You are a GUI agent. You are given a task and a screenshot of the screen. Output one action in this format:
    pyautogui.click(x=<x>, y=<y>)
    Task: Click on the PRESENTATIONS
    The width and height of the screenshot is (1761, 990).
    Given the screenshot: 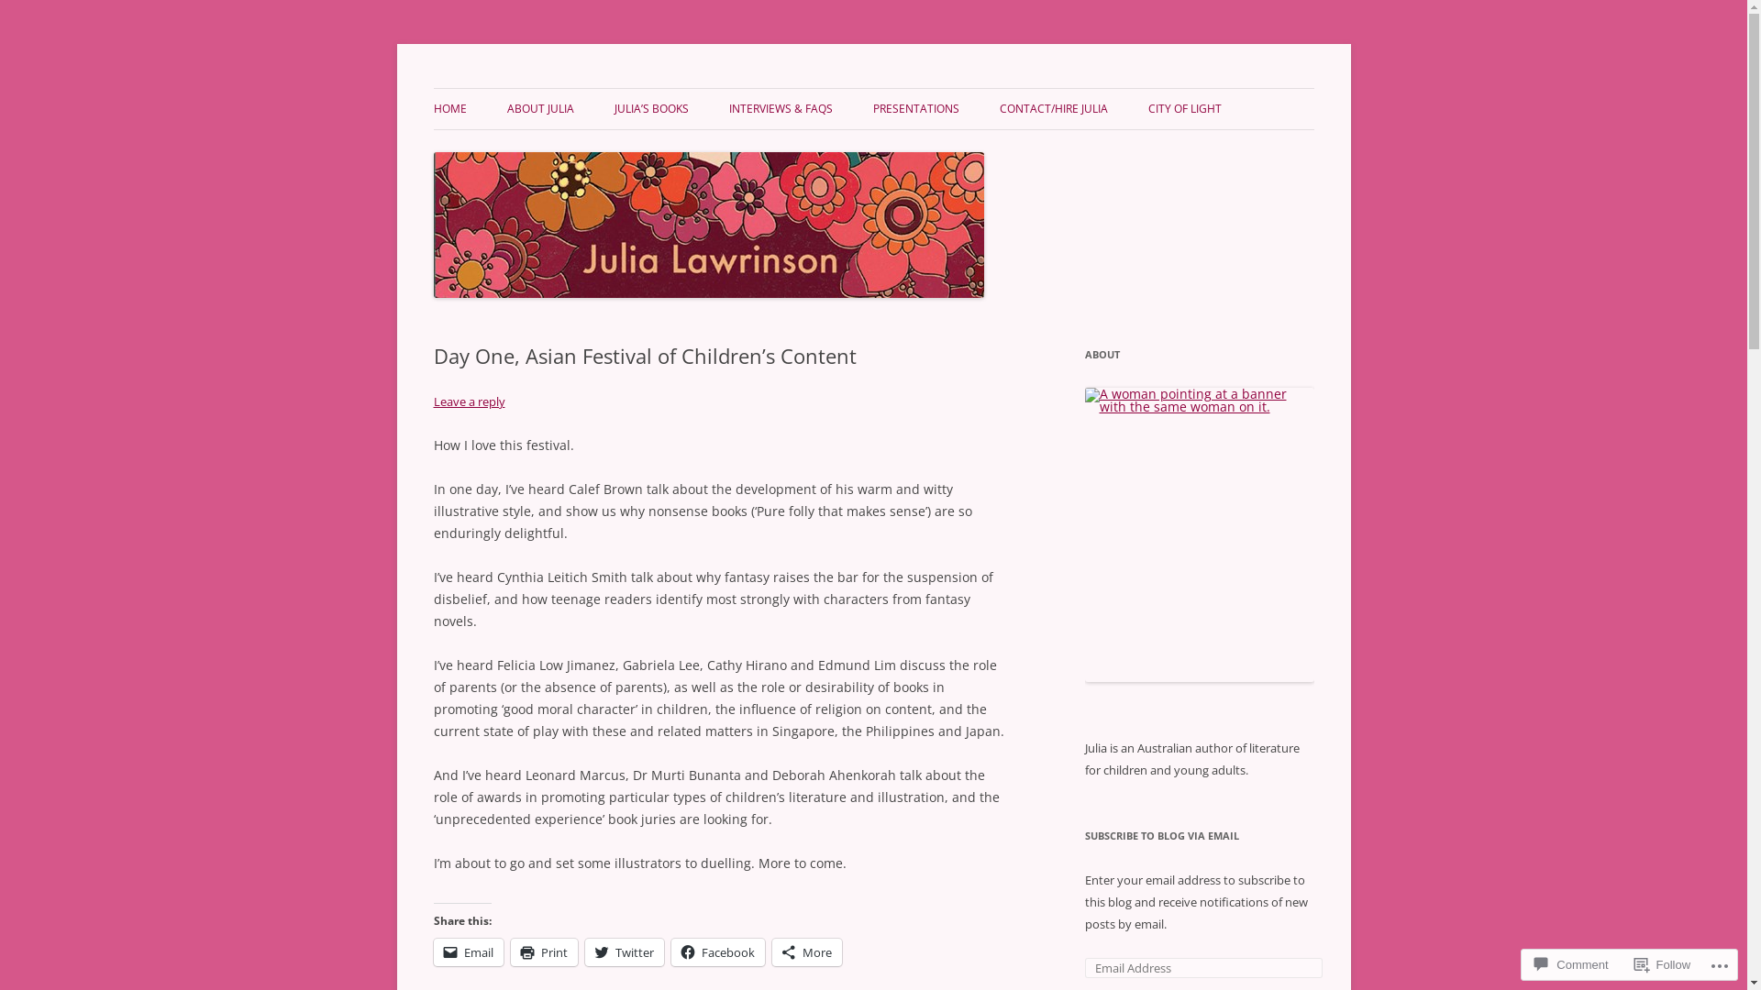 What is the action you would take?
    pyautogui.click(x=916, y=109)
    